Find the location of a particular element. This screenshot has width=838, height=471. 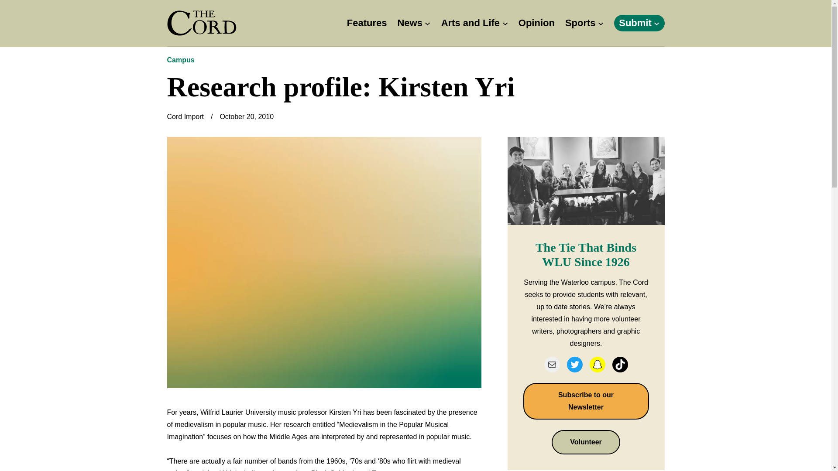

Sports is located at coordinates (580, 23).